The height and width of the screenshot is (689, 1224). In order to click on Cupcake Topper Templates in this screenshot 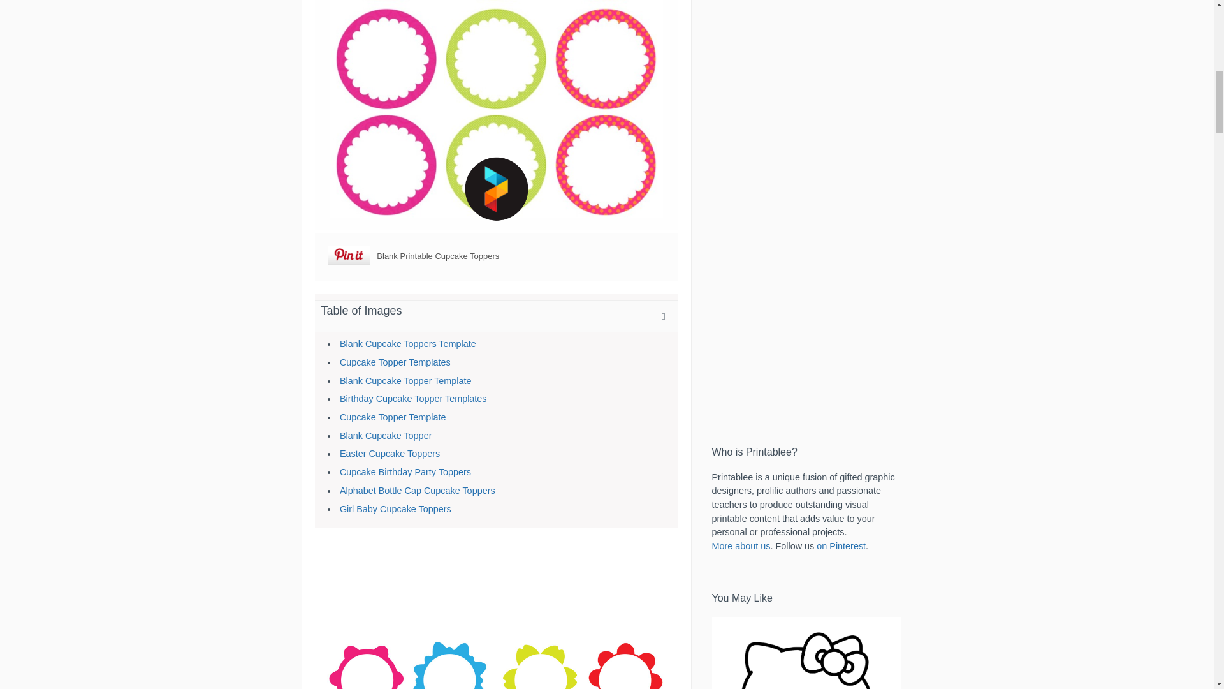, I will do `click(395, 362)`.